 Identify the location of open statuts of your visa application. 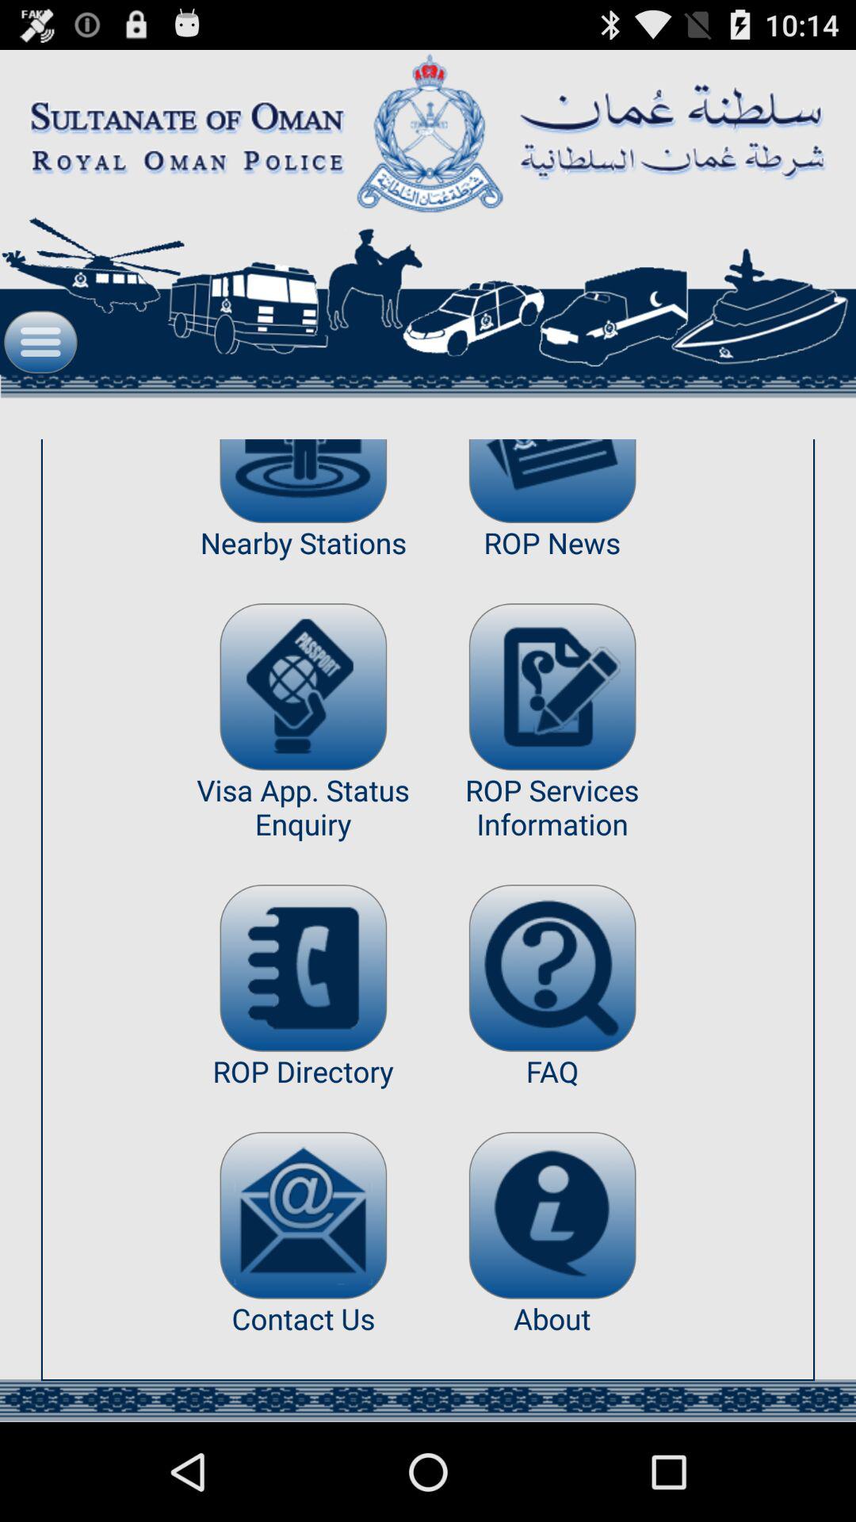
(303, 686).